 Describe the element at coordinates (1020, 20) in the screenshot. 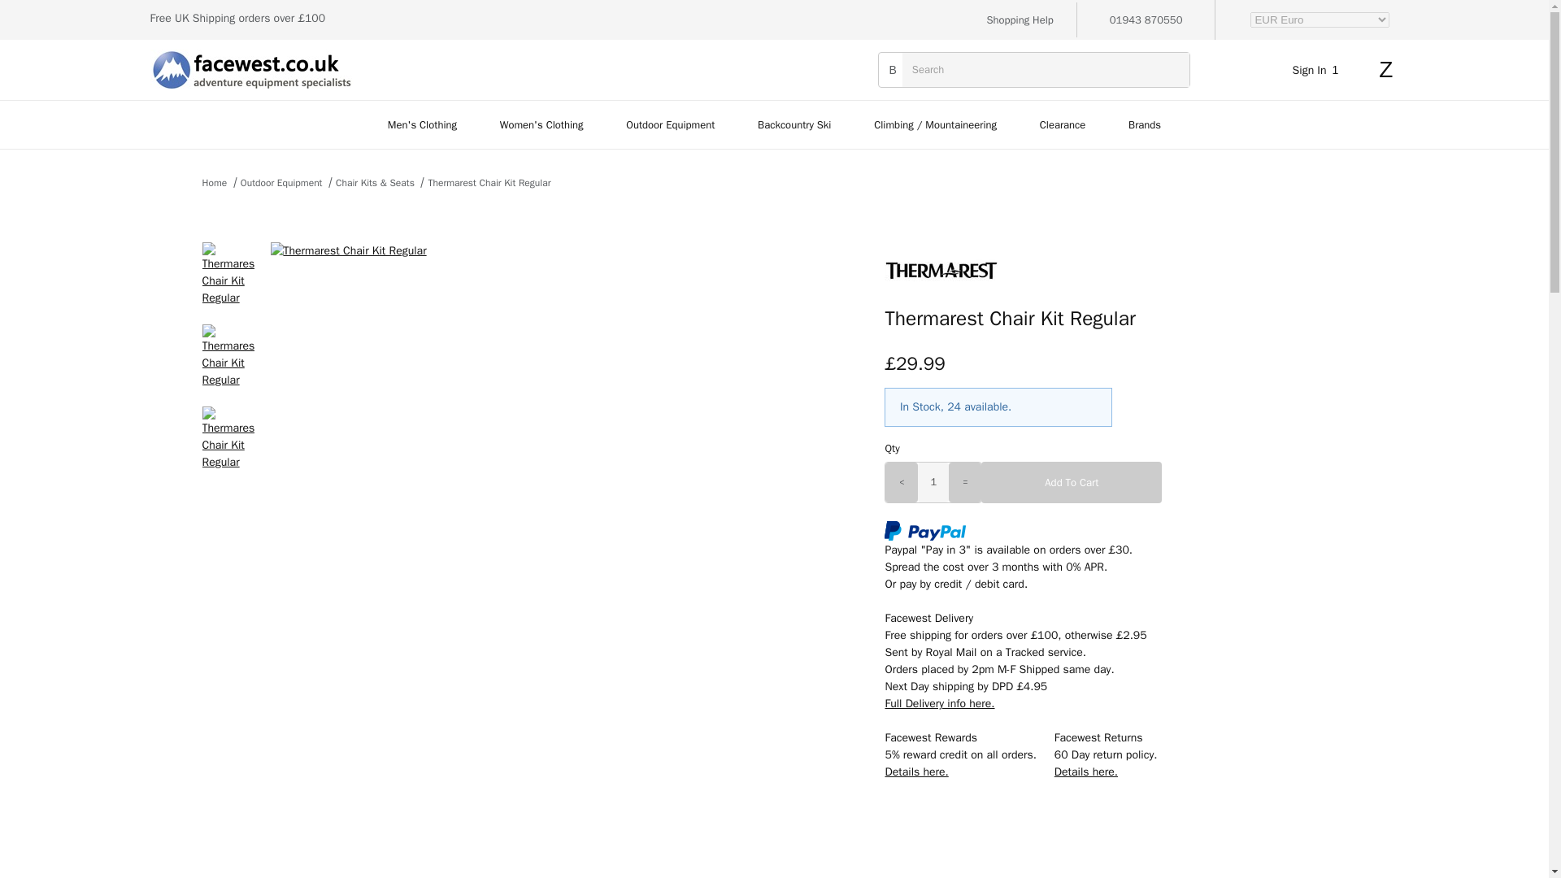

I see `Shopping Help` at that location.